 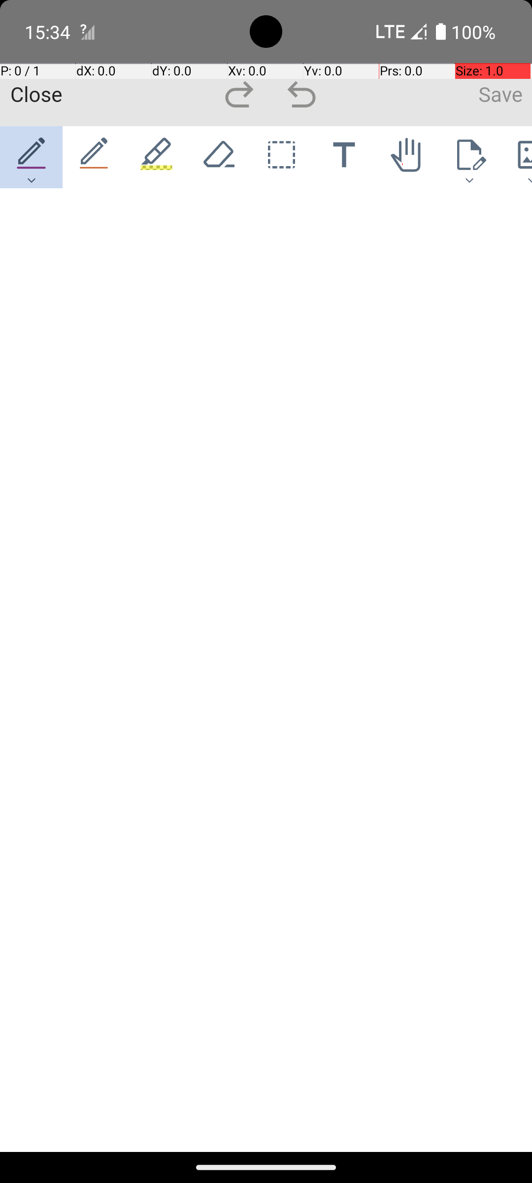 What do you see at coordinates (95, 157) in the screenshot?
I see `Pen 2` at bounding box center [95, 157].